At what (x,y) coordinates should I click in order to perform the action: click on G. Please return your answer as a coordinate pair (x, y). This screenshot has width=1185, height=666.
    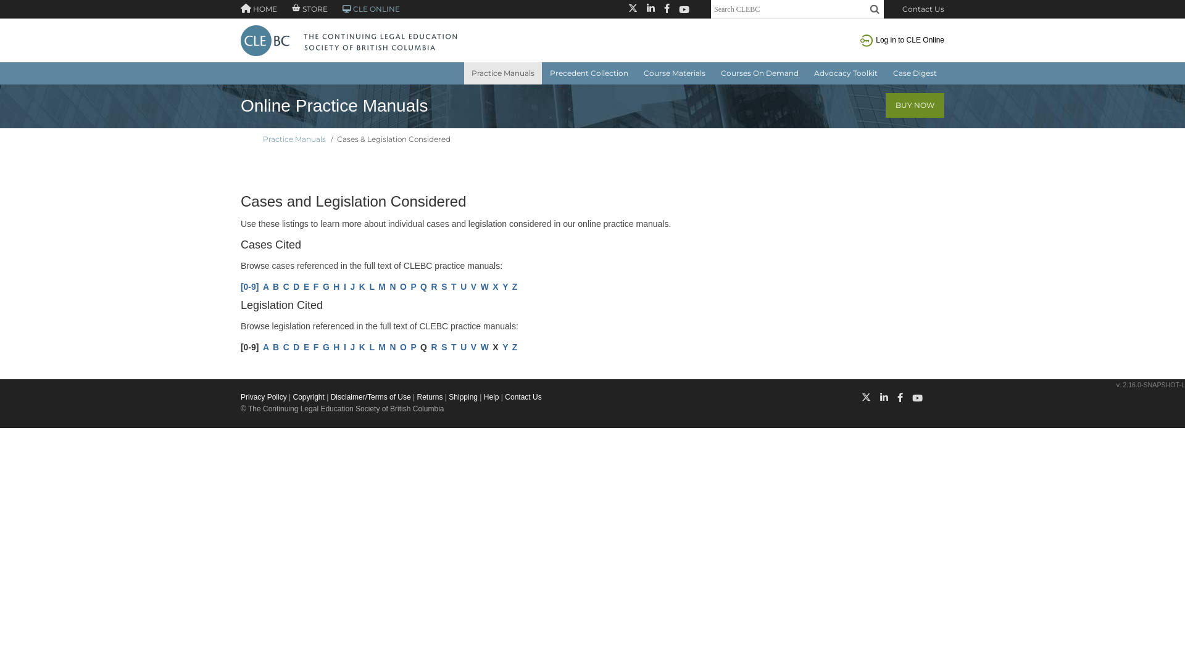
    Looking at the image, I should click on (326, 287).